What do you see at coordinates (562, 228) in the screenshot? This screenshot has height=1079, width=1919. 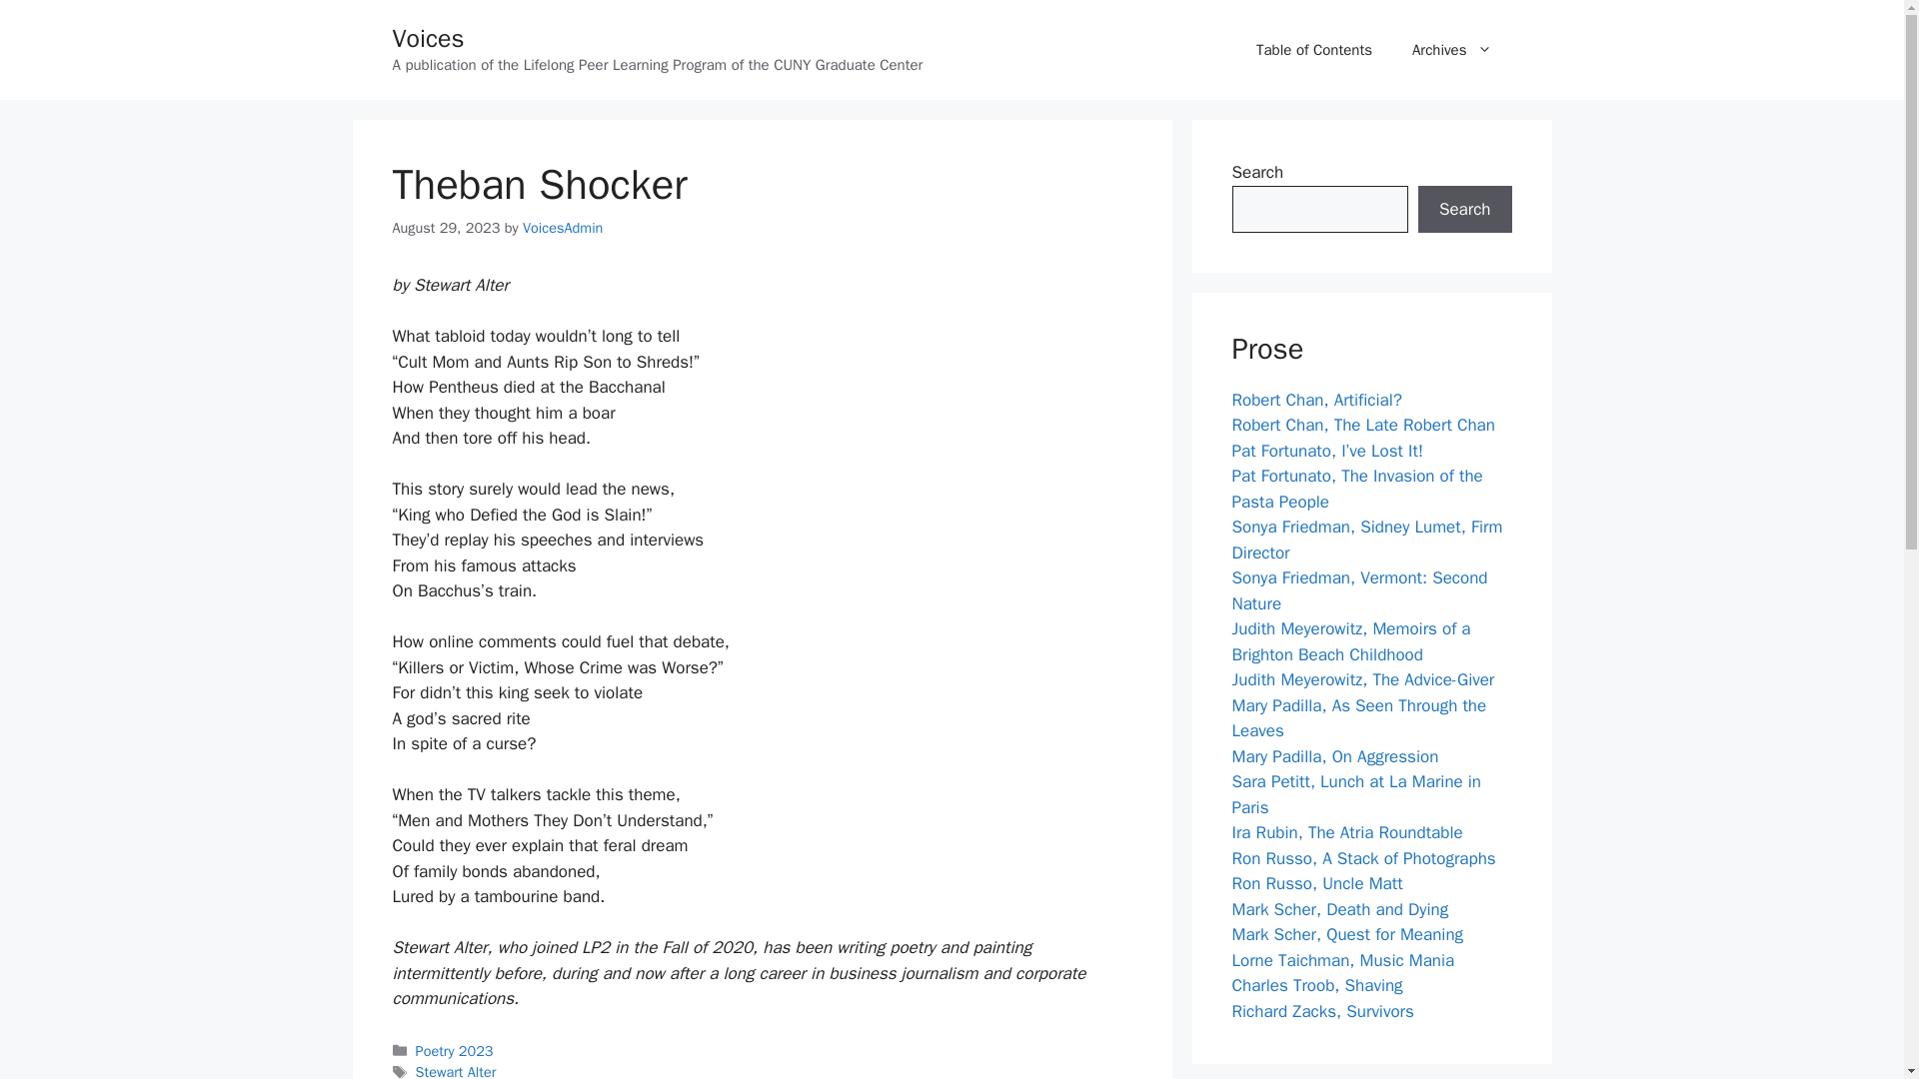 I see `View all posts by VoicesAdmin` at bounding box center [562, 228].